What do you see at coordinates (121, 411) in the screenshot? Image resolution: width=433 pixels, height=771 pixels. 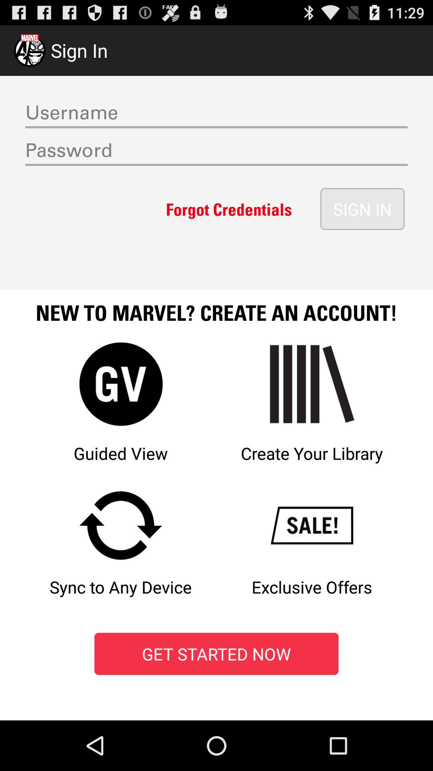 I see `option left to the text create your library` at bounding box center [121, 411].